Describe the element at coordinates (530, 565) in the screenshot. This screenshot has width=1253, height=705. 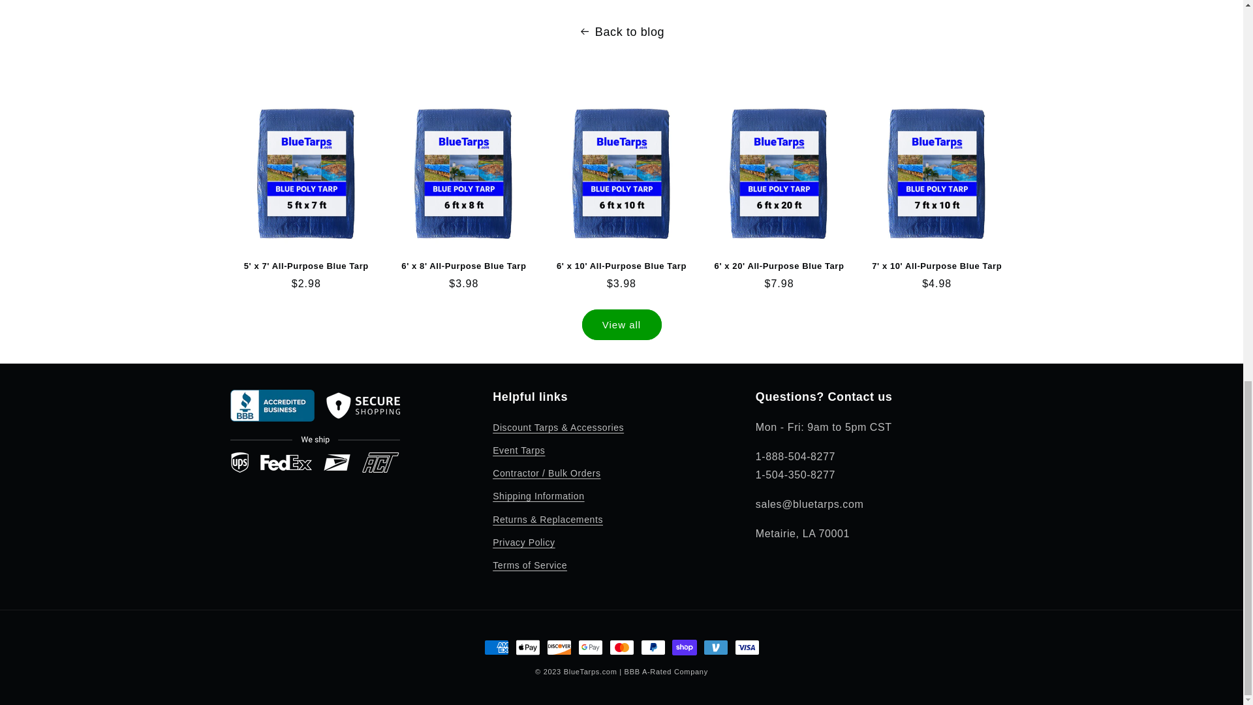
I see `Terms of Service` at that location.